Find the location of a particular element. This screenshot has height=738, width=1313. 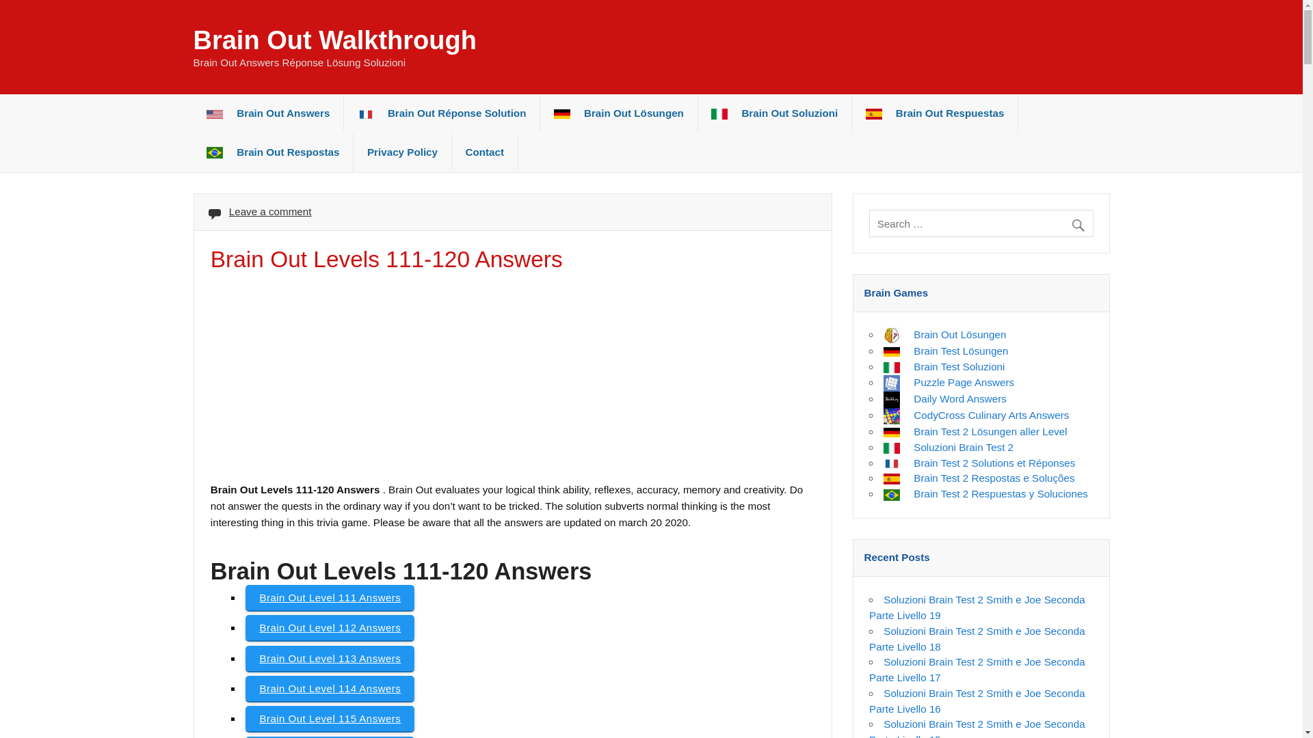

Leave a comment is located at coordinates (270, 211).